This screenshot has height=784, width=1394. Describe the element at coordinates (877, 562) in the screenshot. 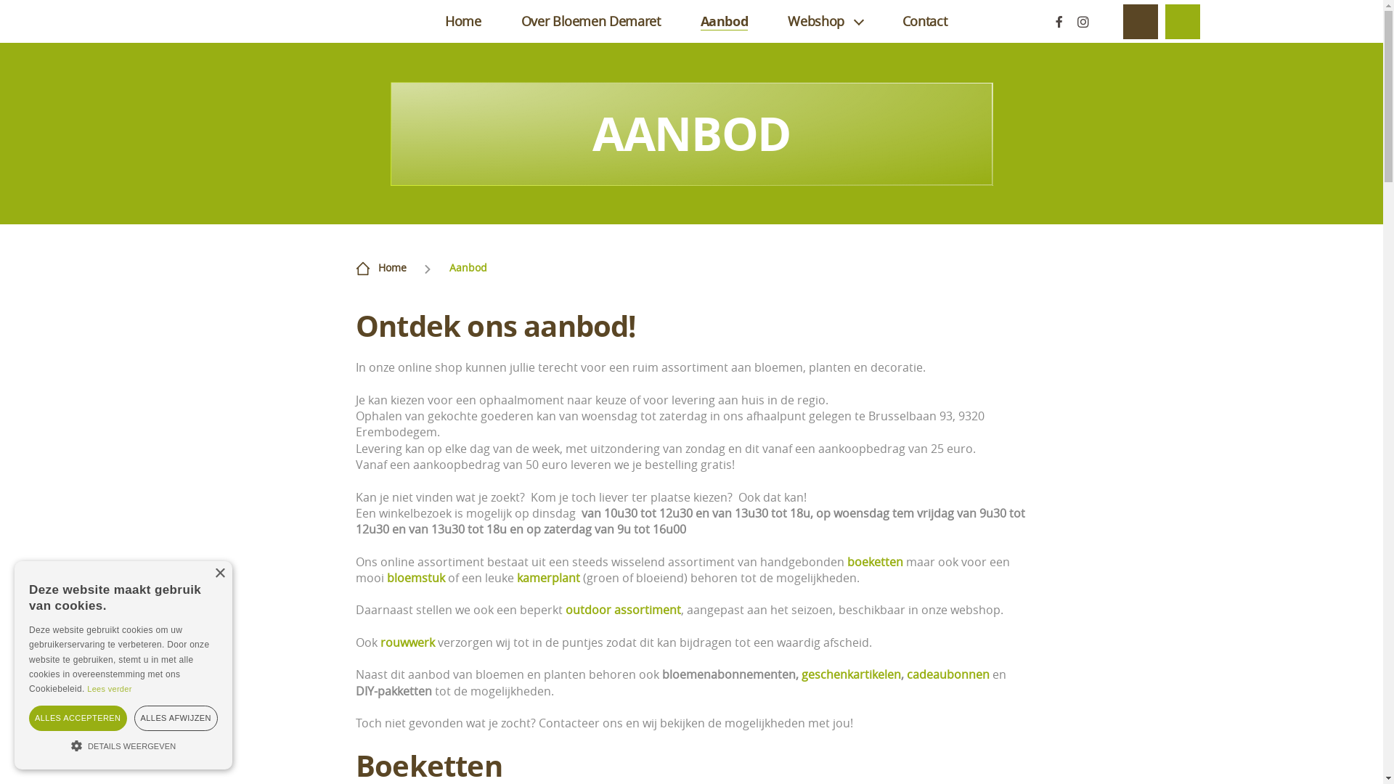

I see `boeketten` at that location.